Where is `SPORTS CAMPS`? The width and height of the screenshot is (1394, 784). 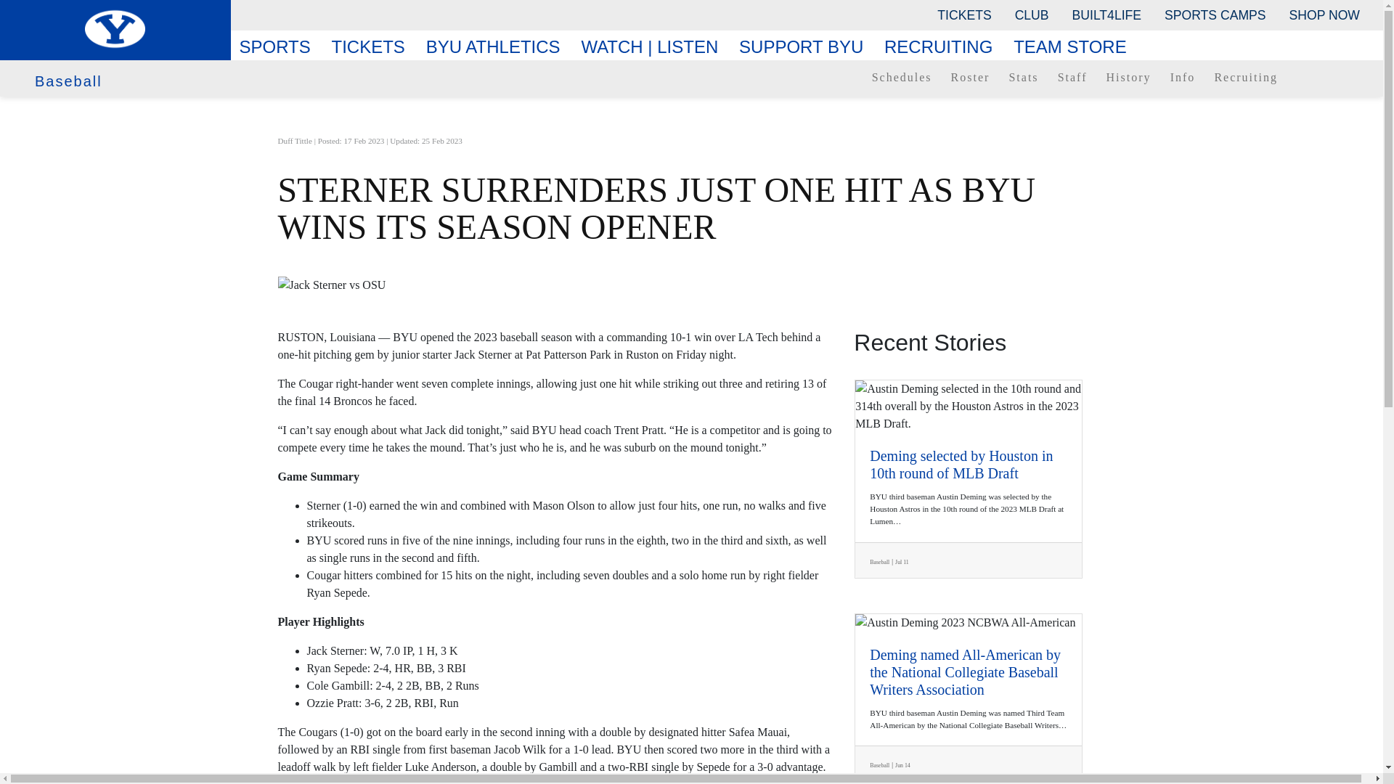 SPORTS CAMPS is located at coordinates (1214, 15).